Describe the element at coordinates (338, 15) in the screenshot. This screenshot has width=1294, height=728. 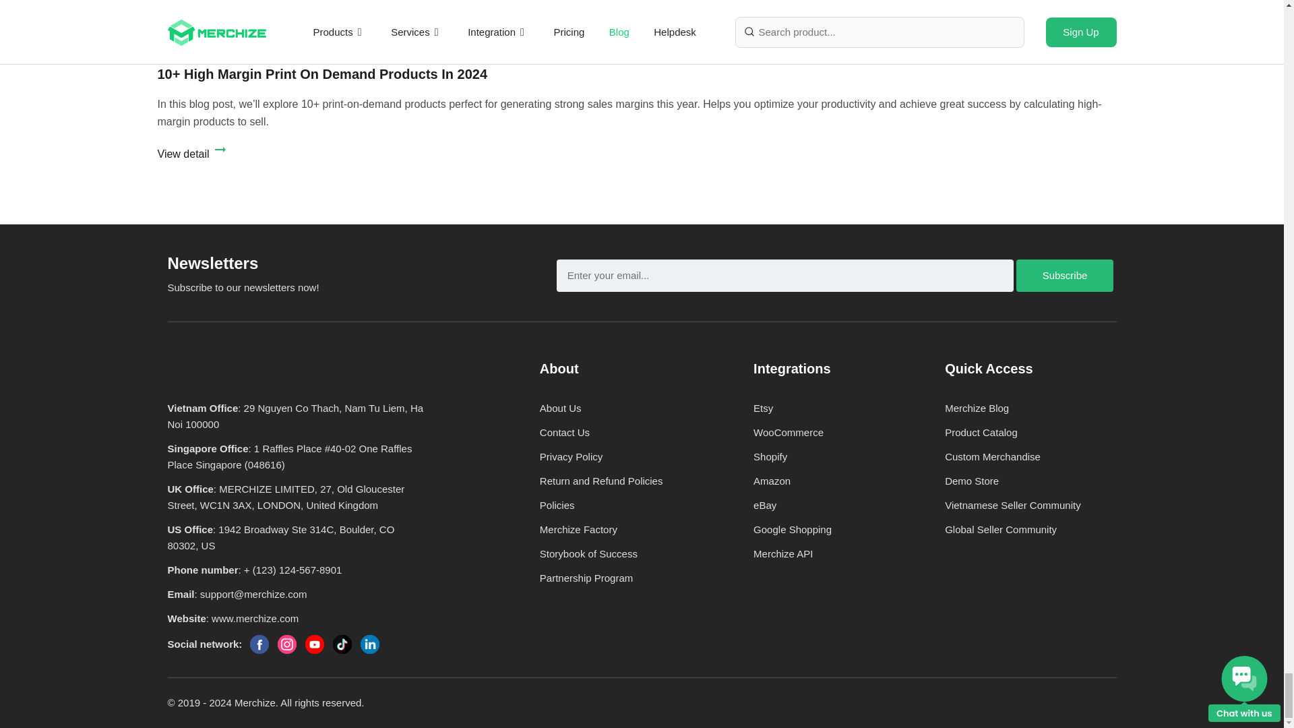
I see `High Margin Print On Demand Products` at that location.